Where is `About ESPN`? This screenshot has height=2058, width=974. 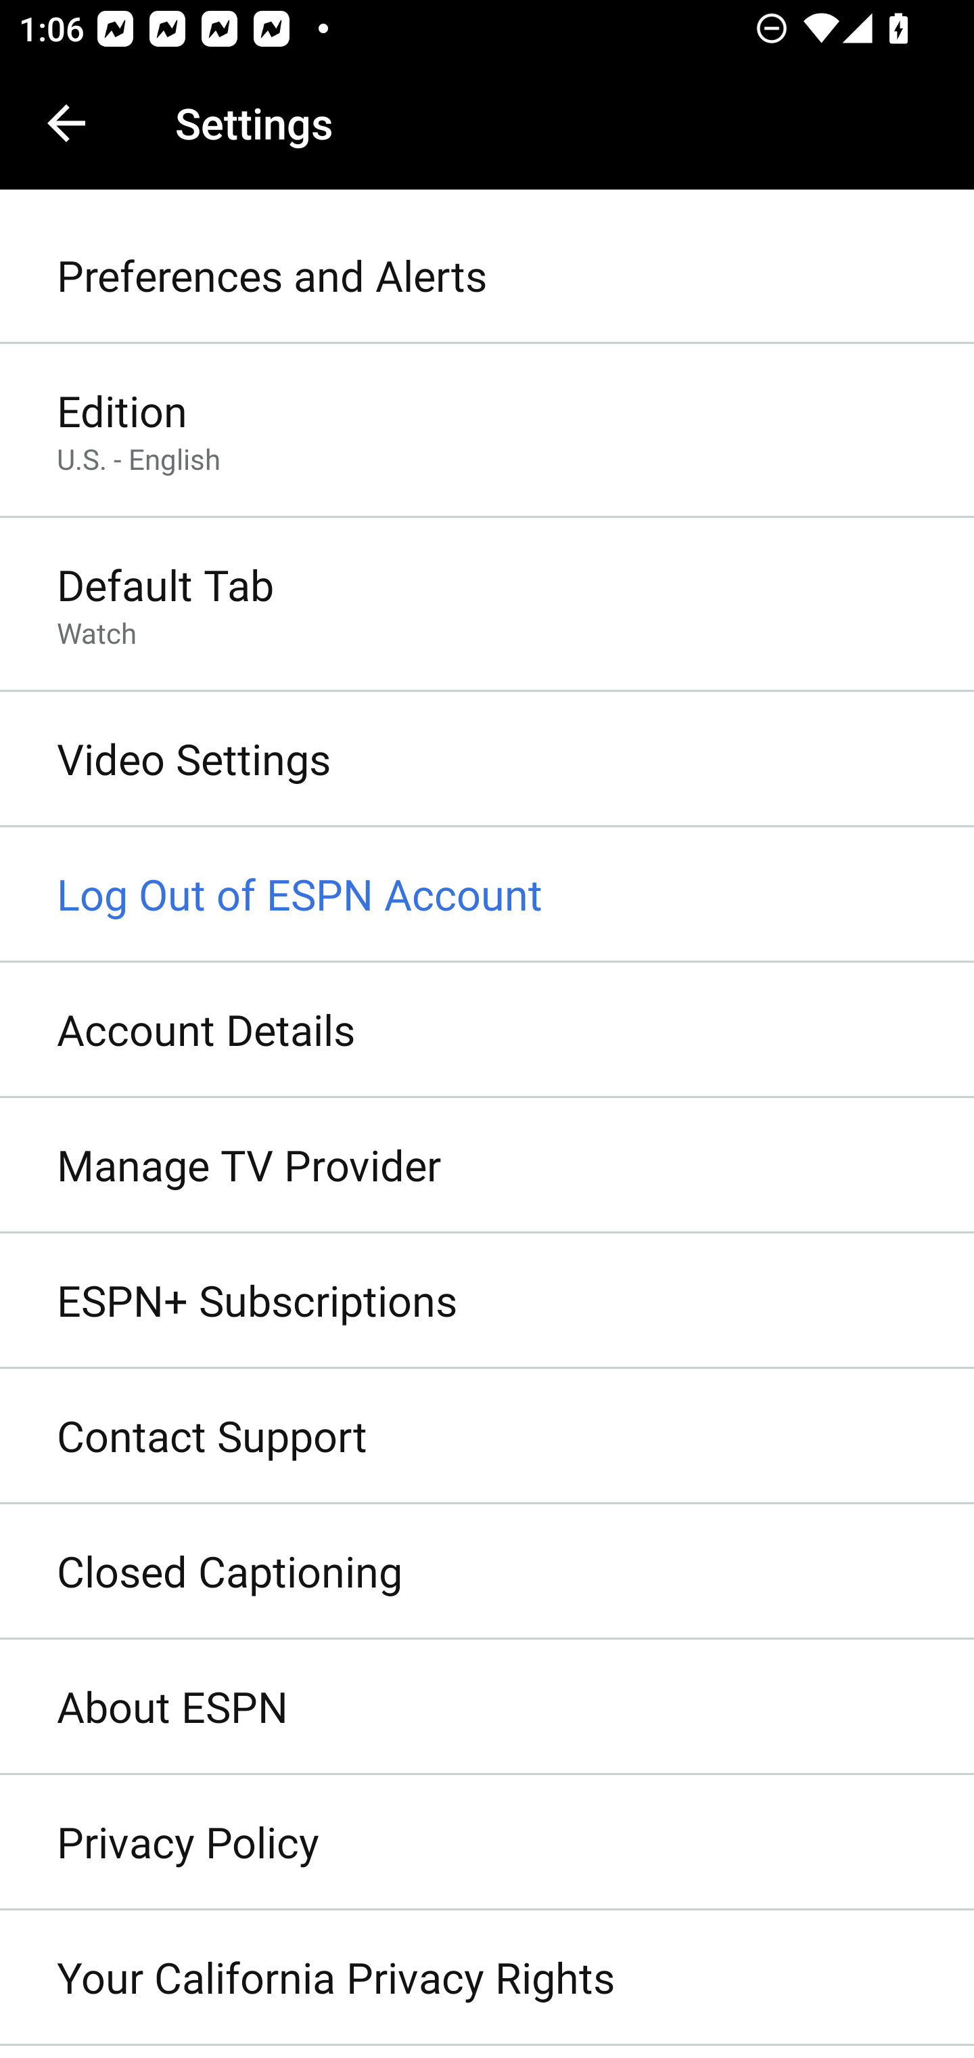
About ESPN is located at coordinates (487, 1707).